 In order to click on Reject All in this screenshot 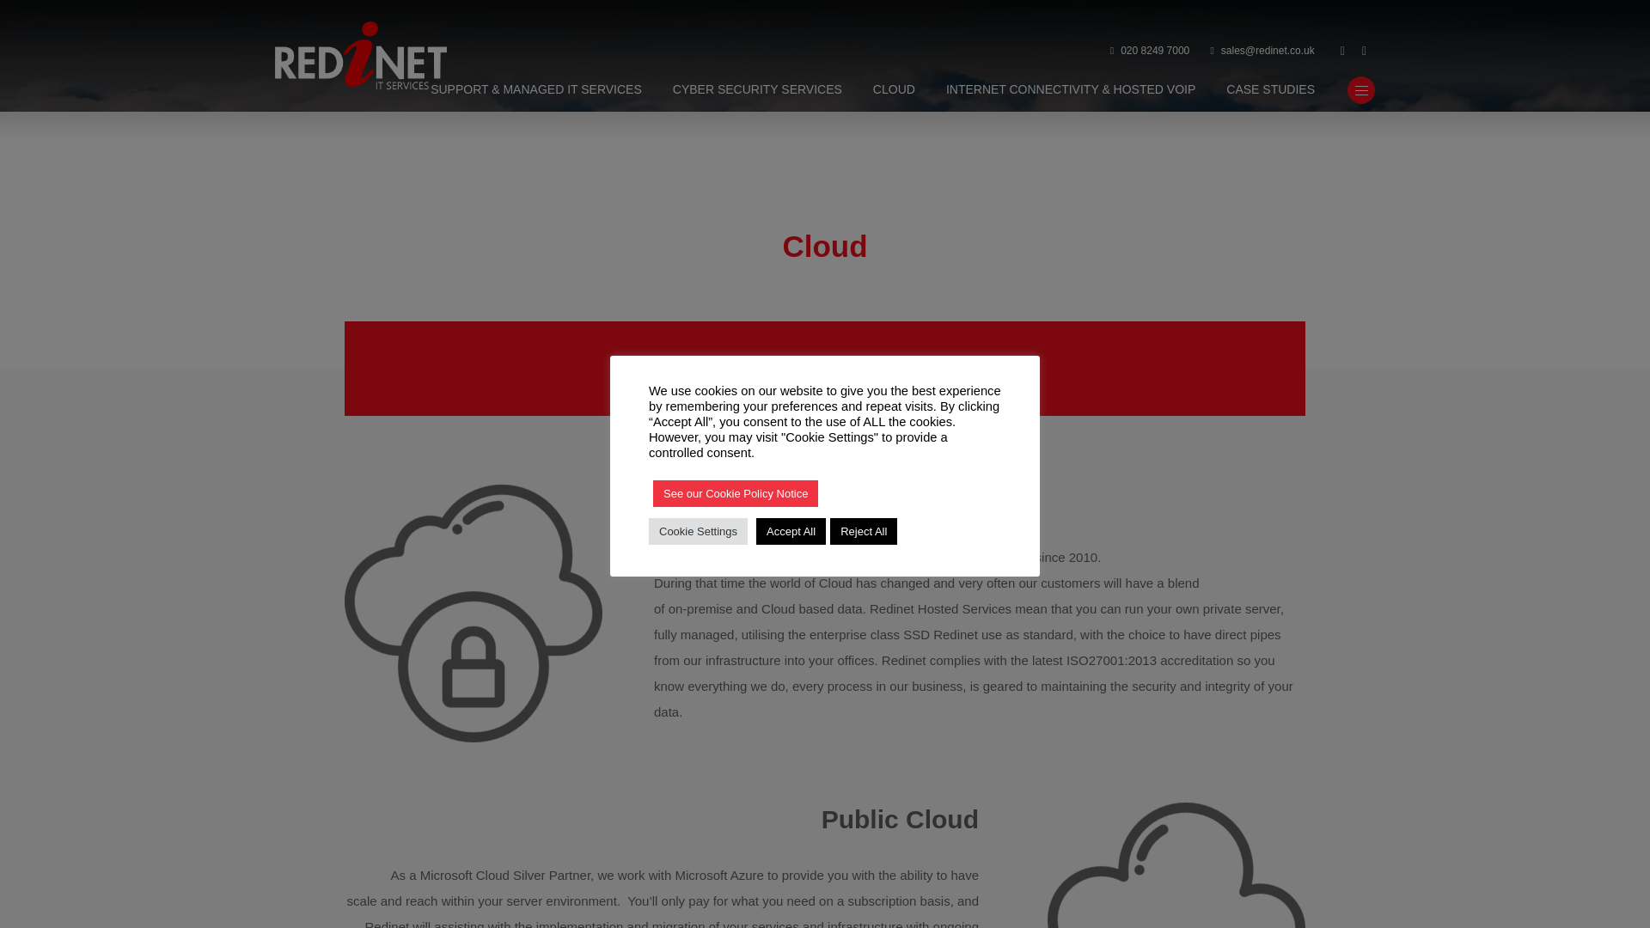, I will do `click(863, 529)`.